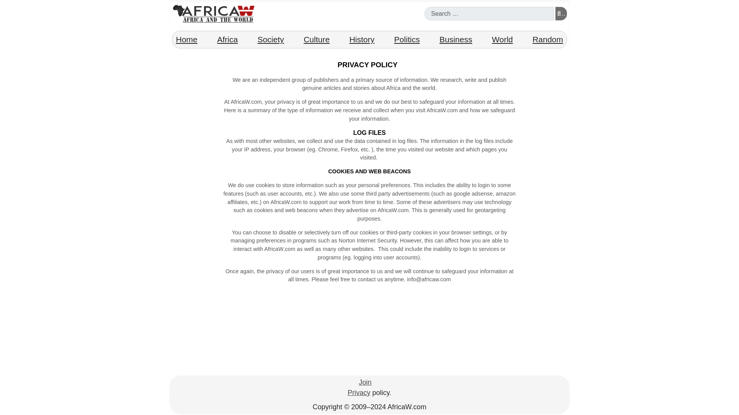 The width and height of the screenshot is (739, 415). I want to click on Privacy, so click(359, 393).